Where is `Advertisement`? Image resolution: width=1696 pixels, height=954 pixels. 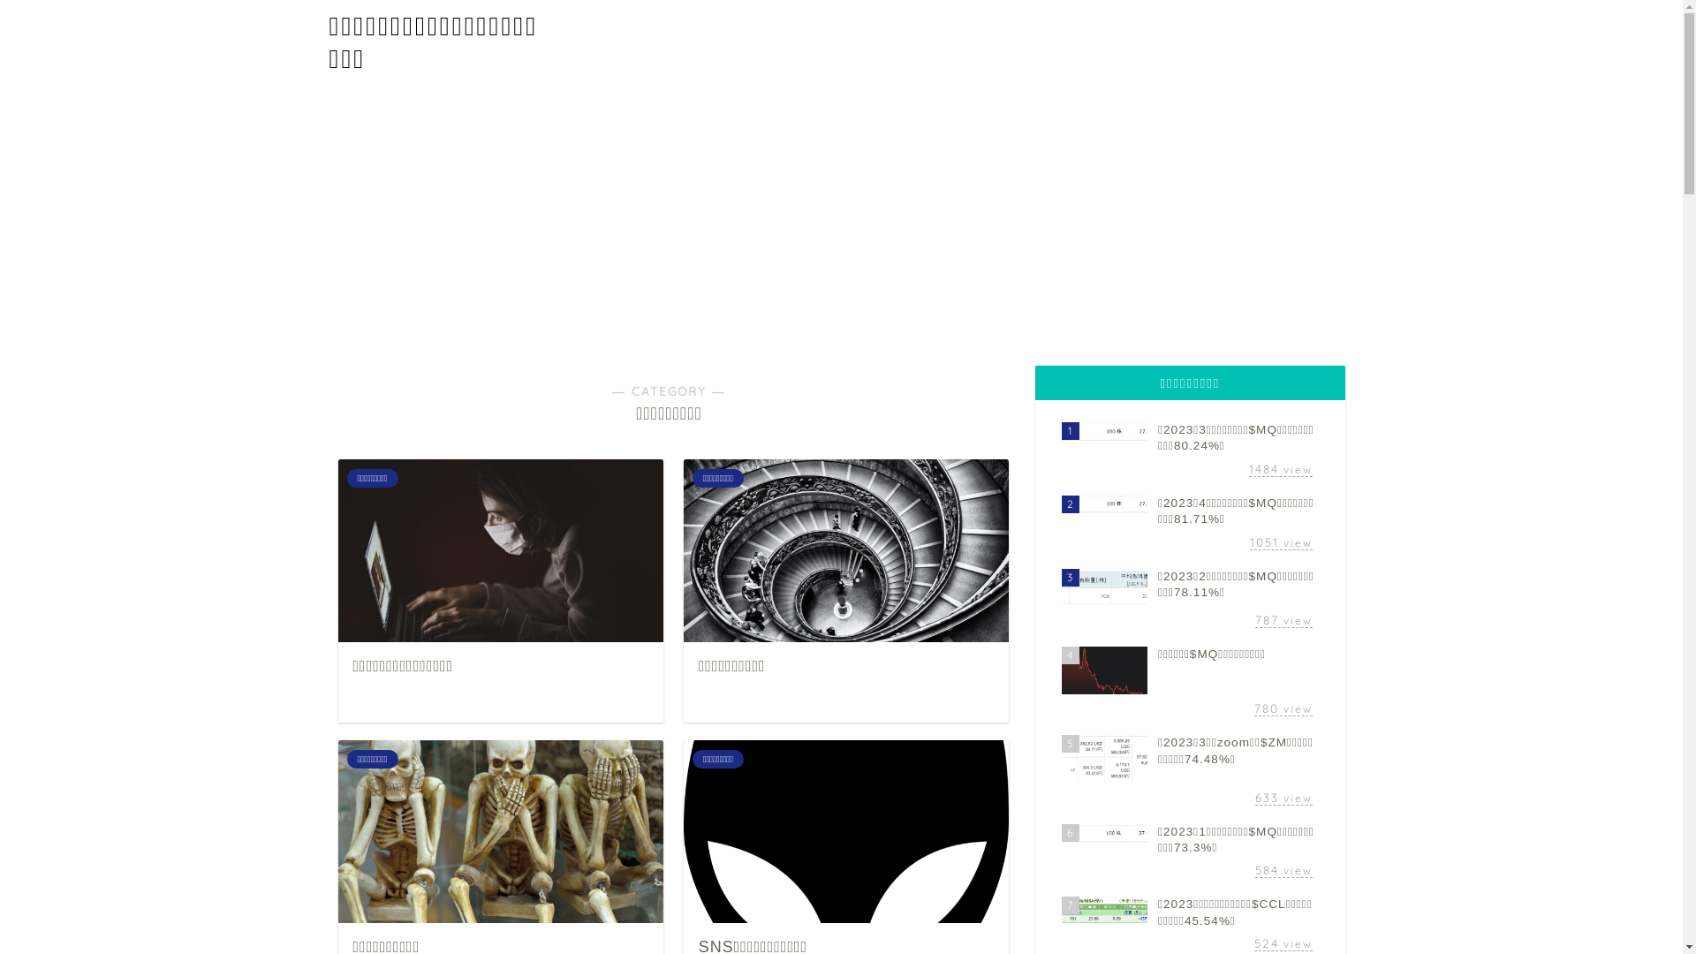 Advertisement is located at coordinates (841, 216).